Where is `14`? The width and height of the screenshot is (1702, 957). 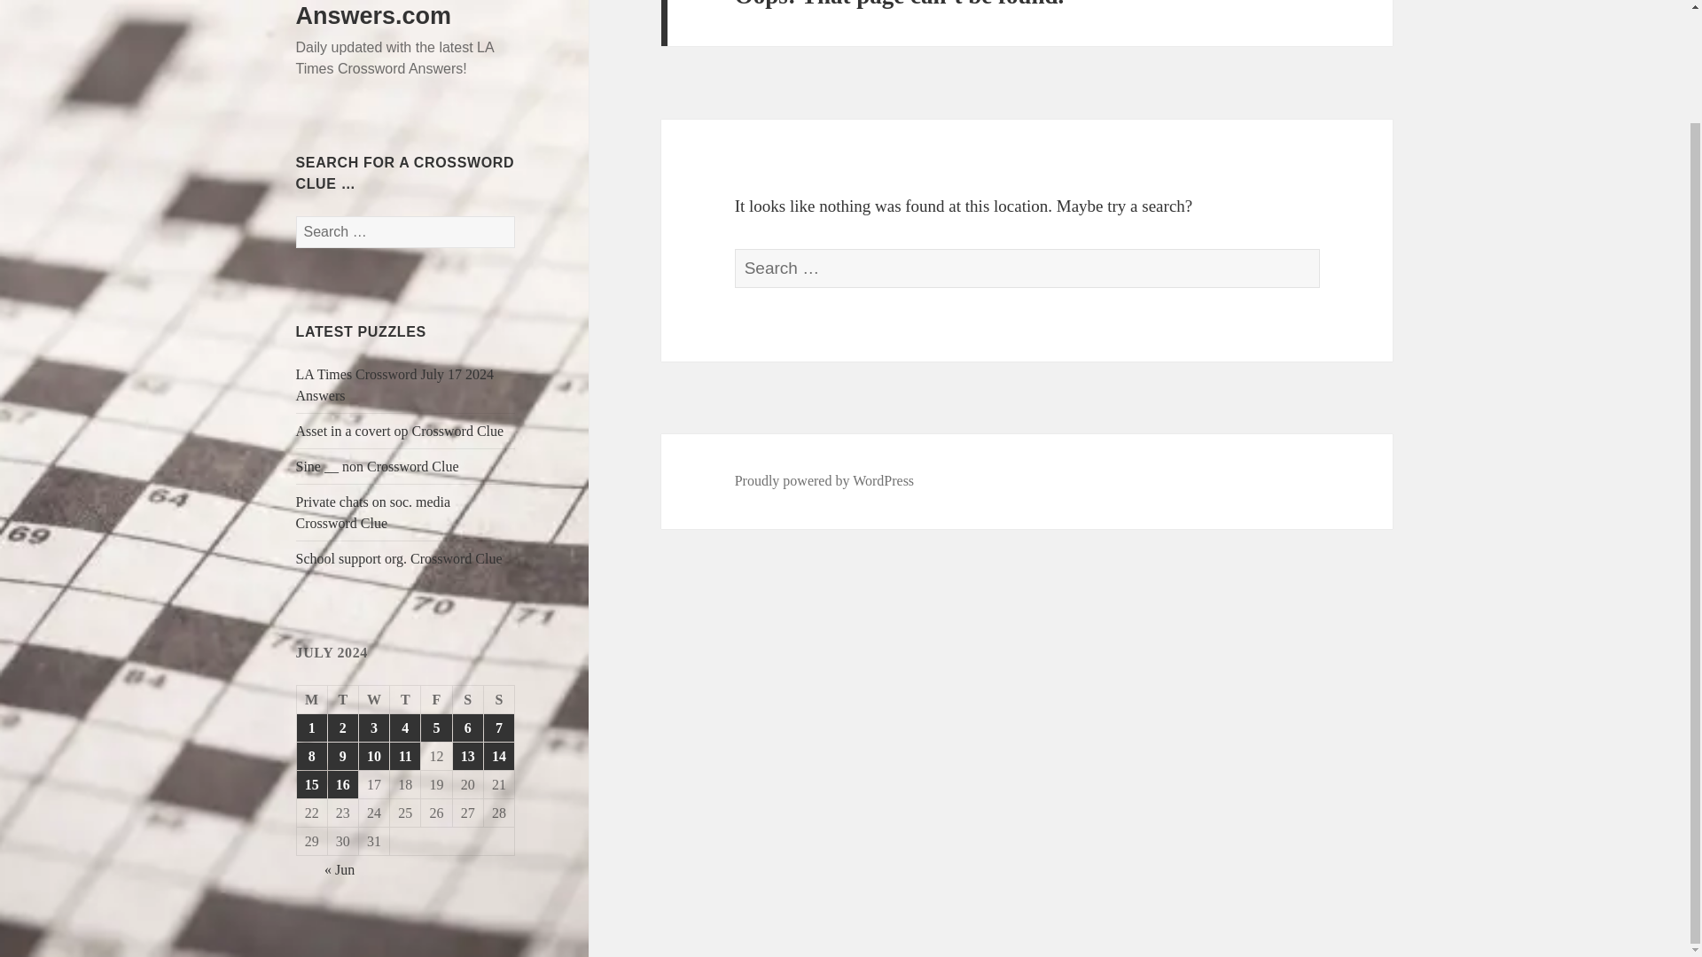
14 is located at coordinates (498, 757).